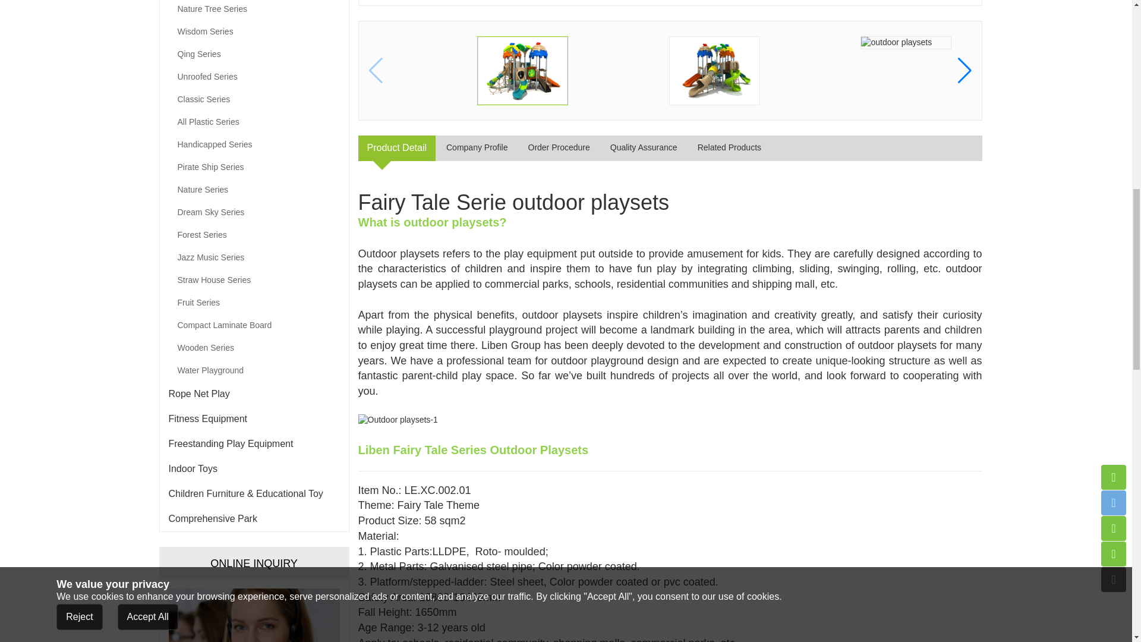 The width and height of the screenshot is (1141, 642). What do you see at coordinates (253, 99) in the screenshot?
I see `Classic Series` at bounding box center [253, 99].